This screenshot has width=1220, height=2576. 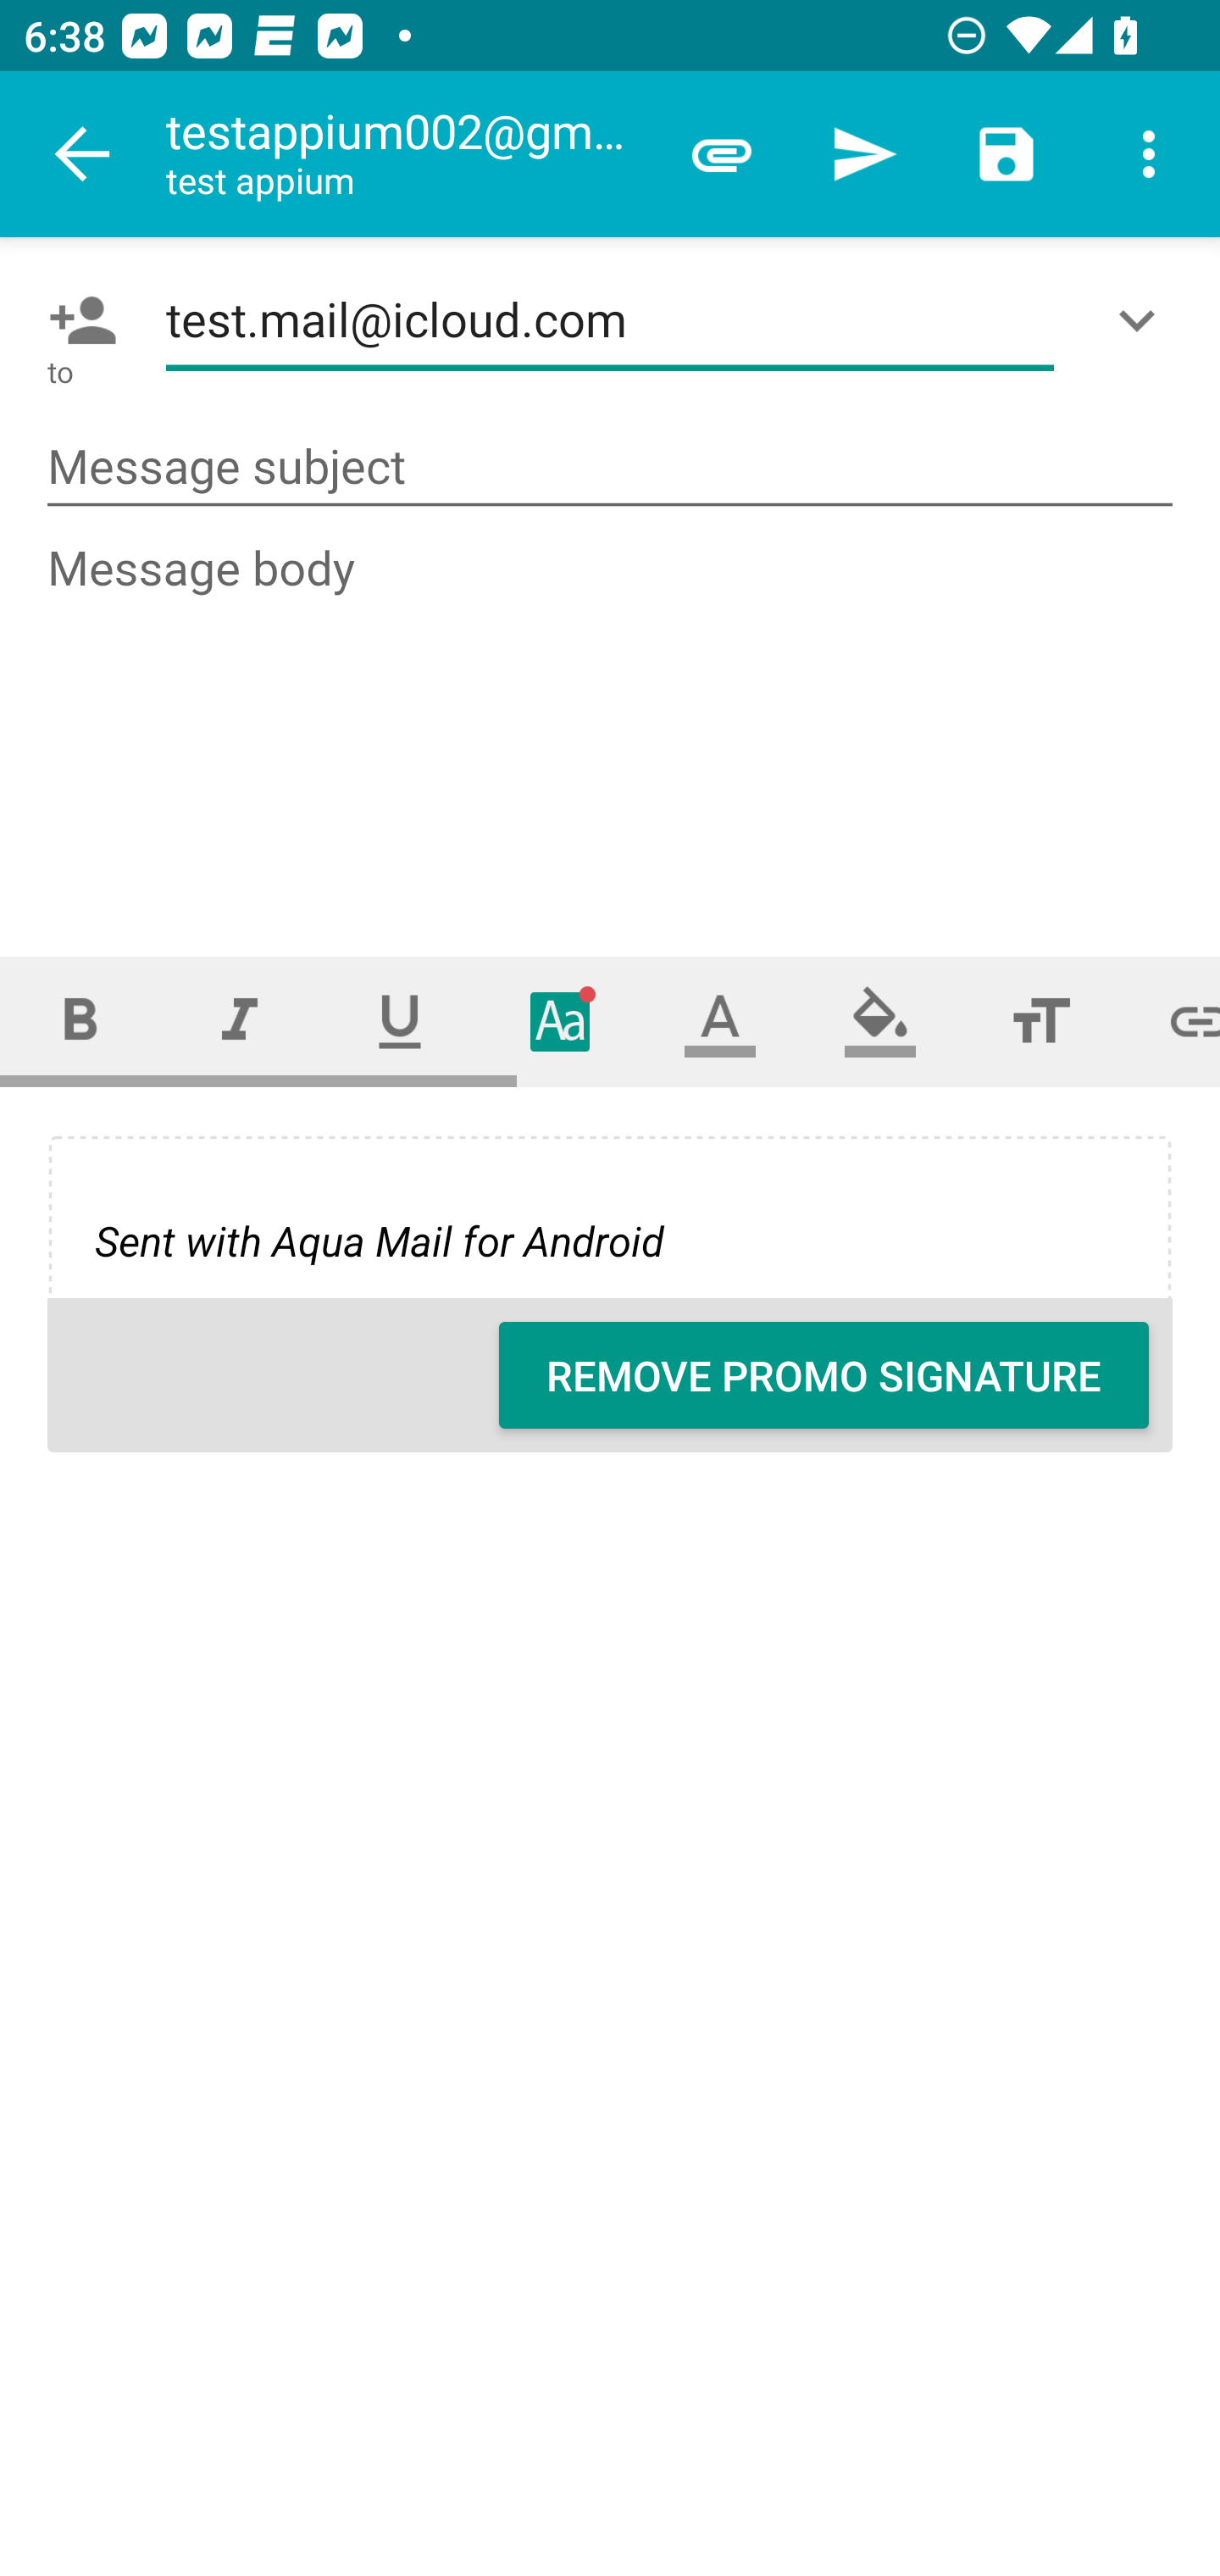 What do you see at coordinates (76, 320) in the screenshot?
I see `Pick contact: To` at bounding box center [76, 320].